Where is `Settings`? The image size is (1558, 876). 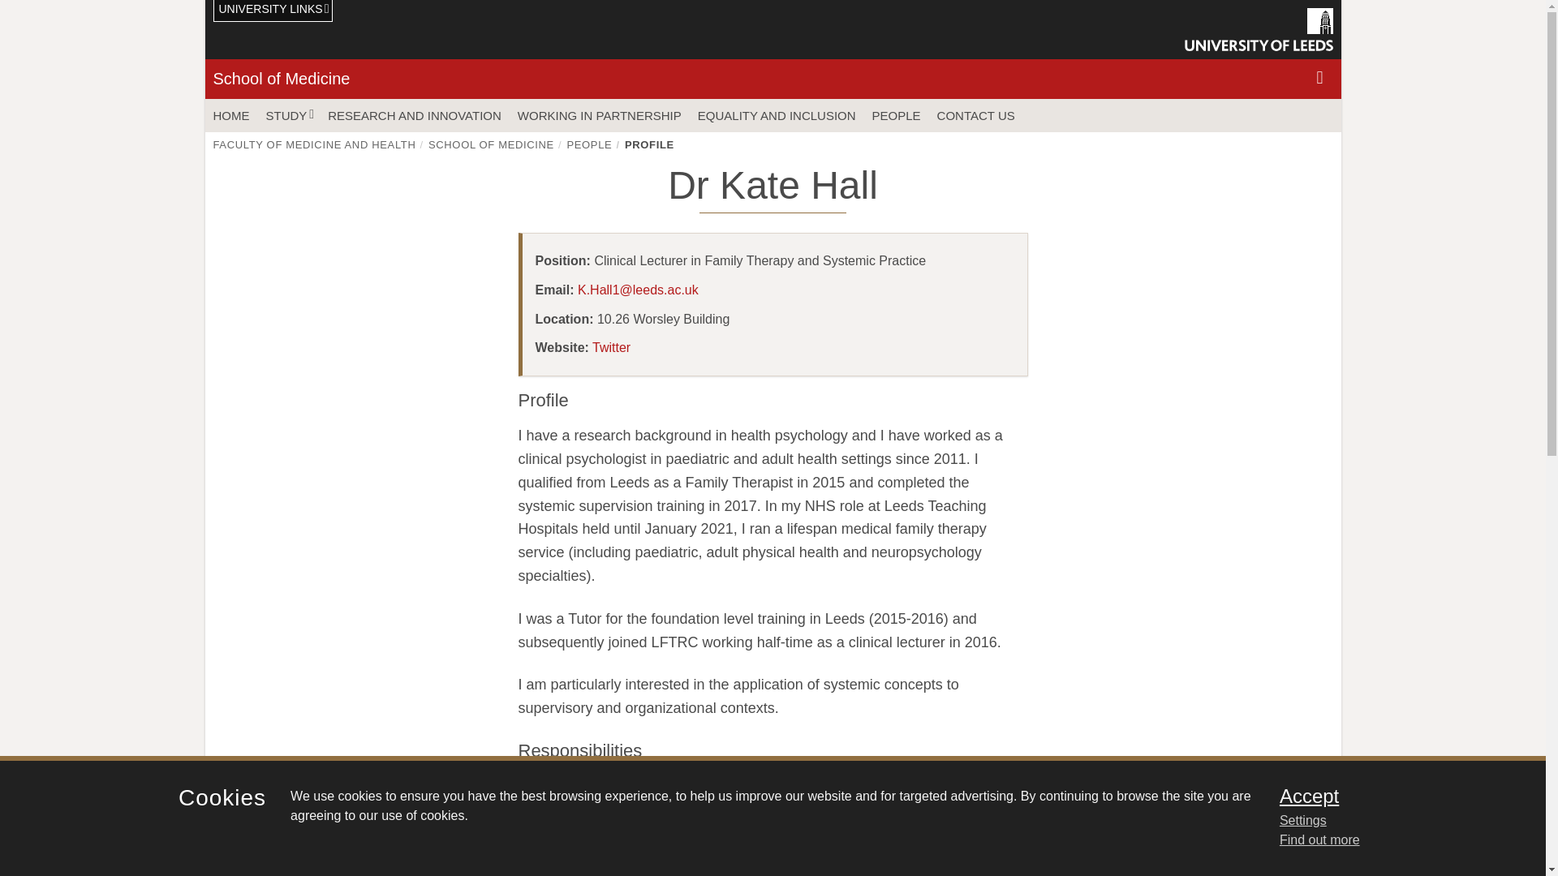 Settings is located at coordinates (1391, 821).